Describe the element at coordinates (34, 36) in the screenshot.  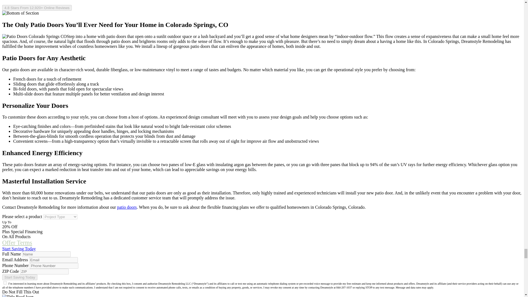
I see `Patio Doors Colorado Springs CO` at that location.